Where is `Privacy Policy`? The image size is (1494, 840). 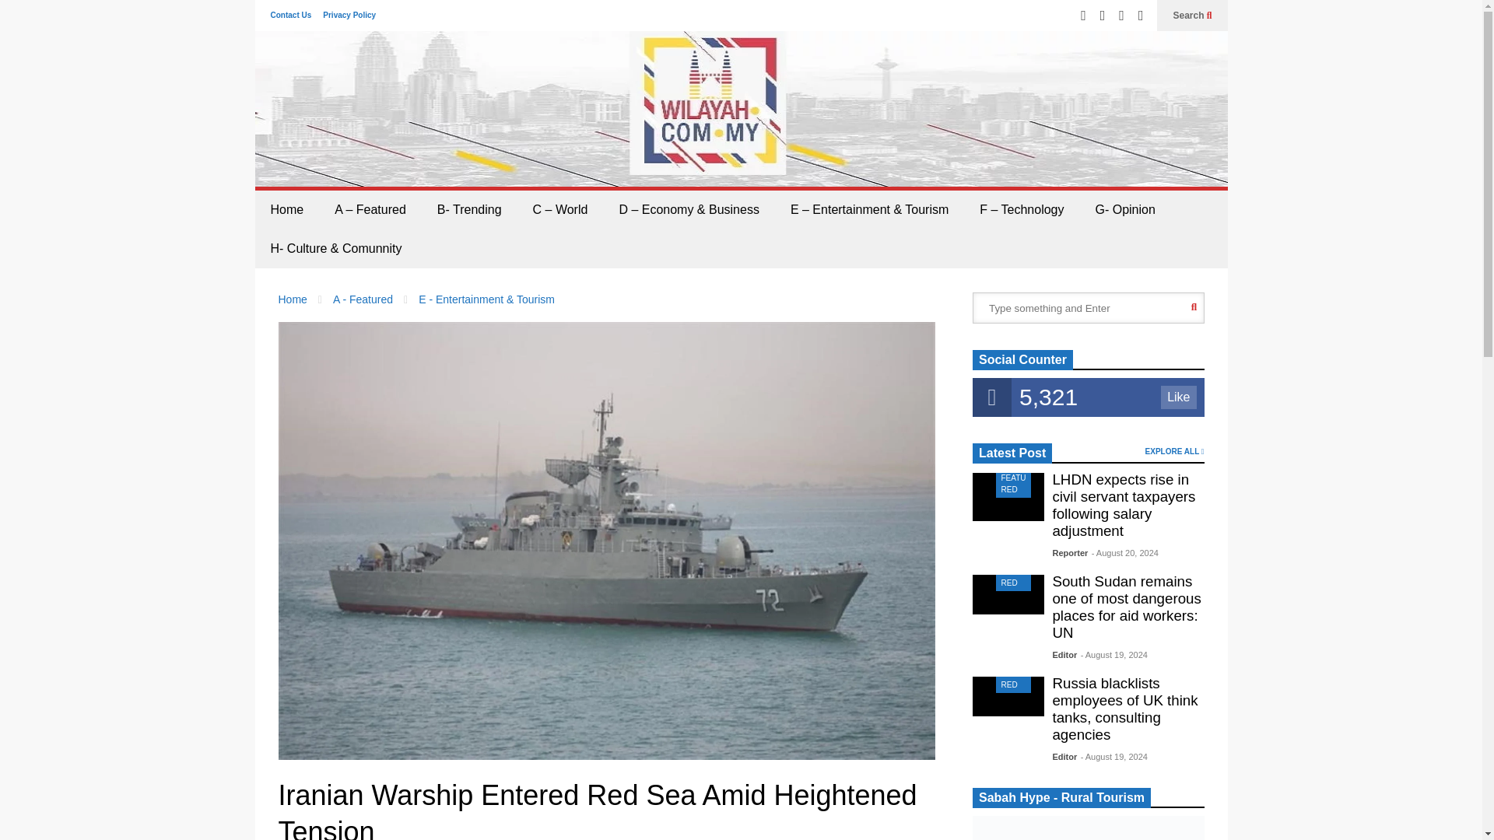 Privacy Policy is located at coordinates (349, 15).